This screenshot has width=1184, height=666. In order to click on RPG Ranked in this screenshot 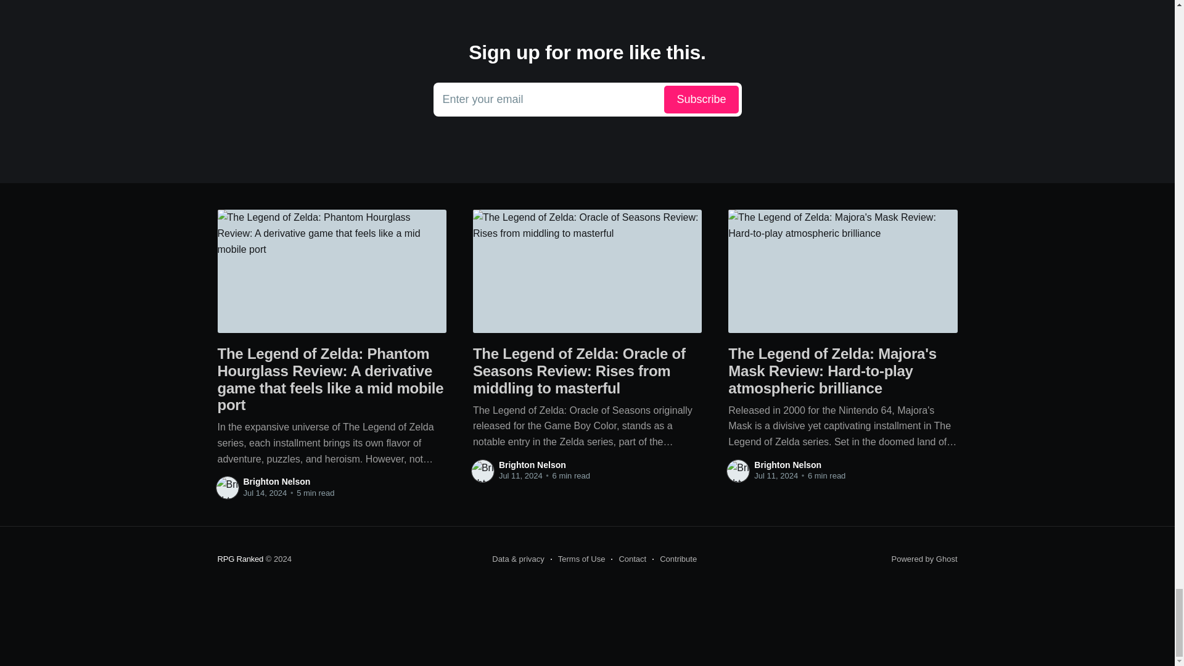, I will do `click(239, 559)`.